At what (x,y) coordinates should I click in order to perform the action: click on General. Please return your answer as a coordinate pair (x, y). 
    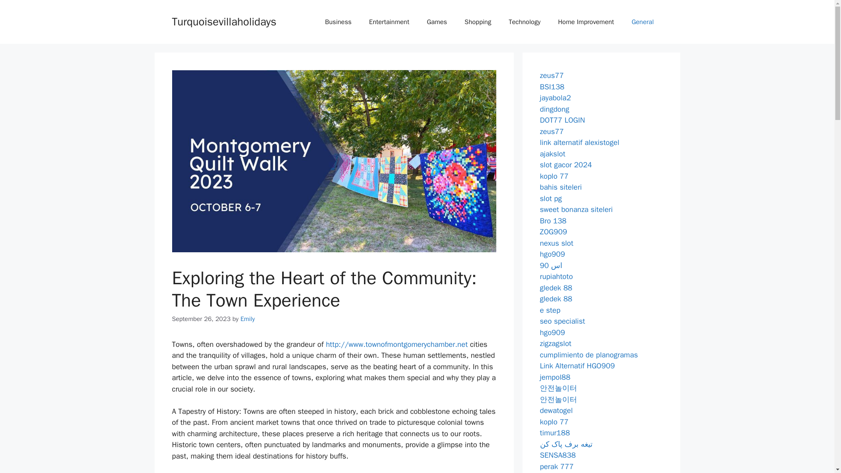
    Looking at the image, I should click on (643, 22).